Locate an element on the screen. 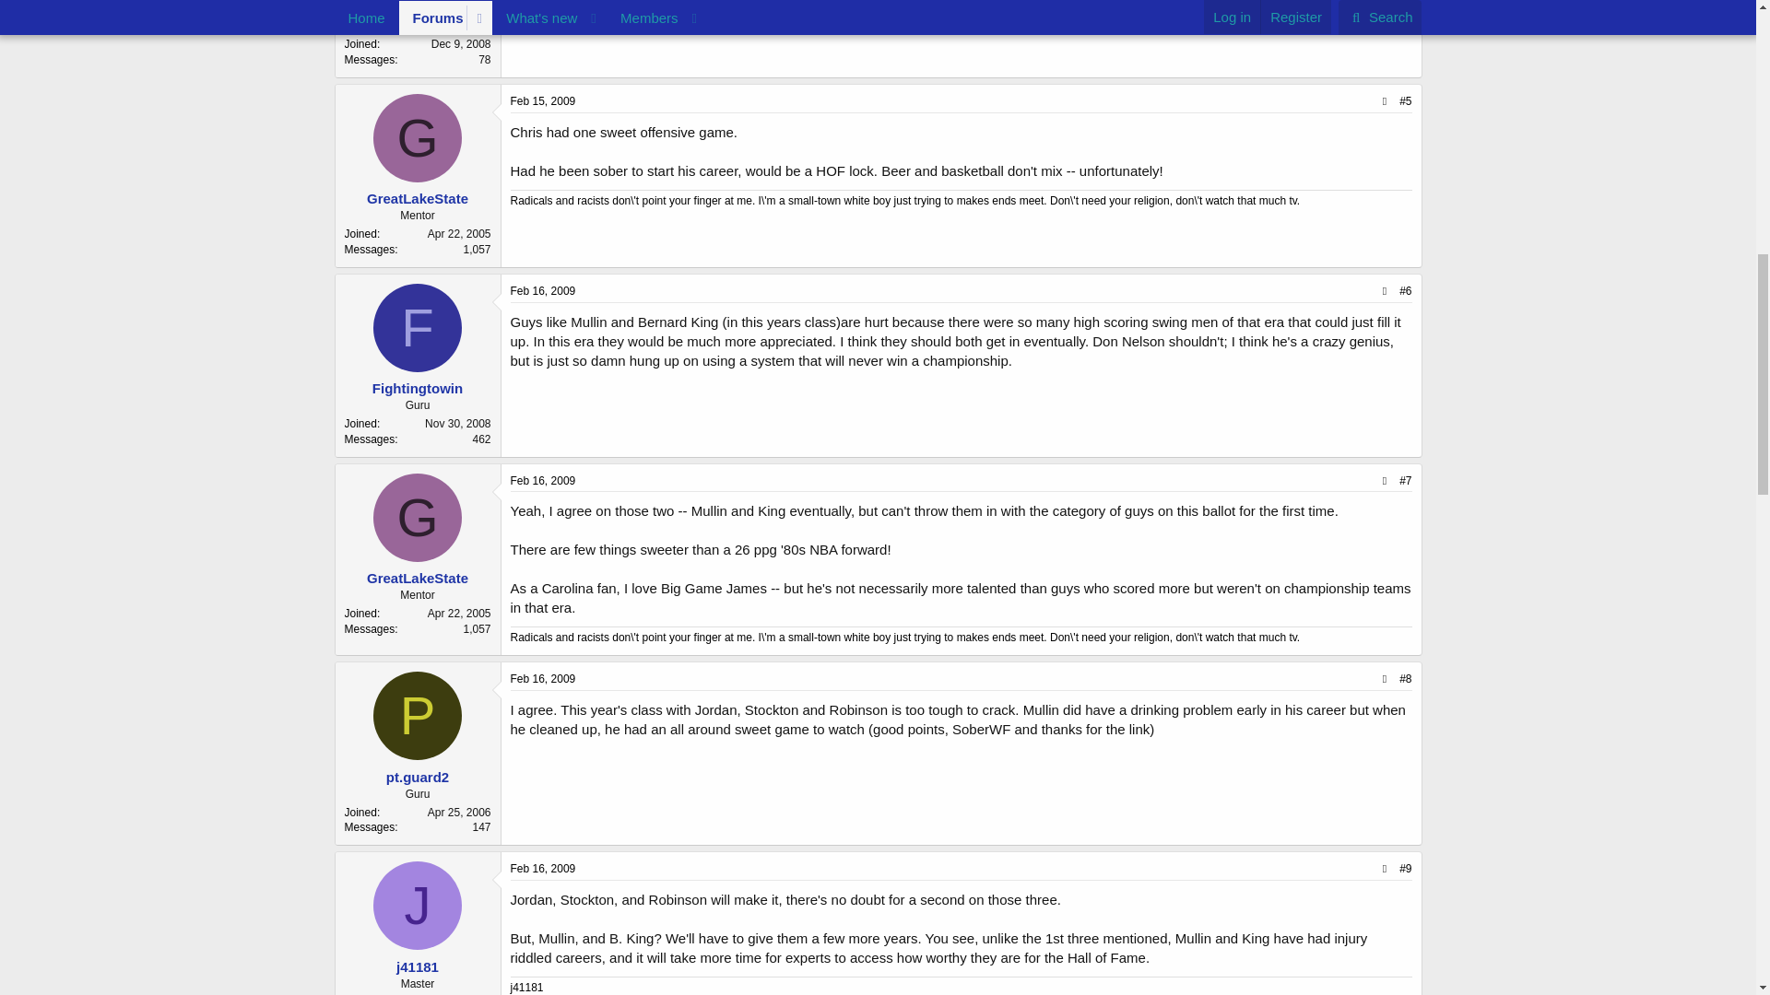  Feb 16, 2009 at 5:57 PM is located at coordinates (544, 679).